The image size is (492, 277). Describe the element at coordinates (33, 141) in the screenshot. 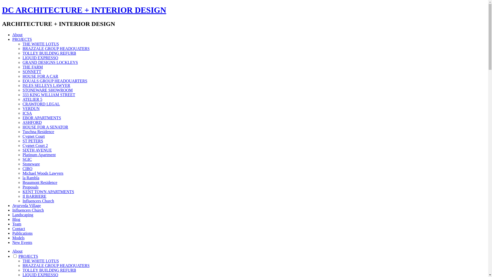

I see `ST PETERS` at that location.